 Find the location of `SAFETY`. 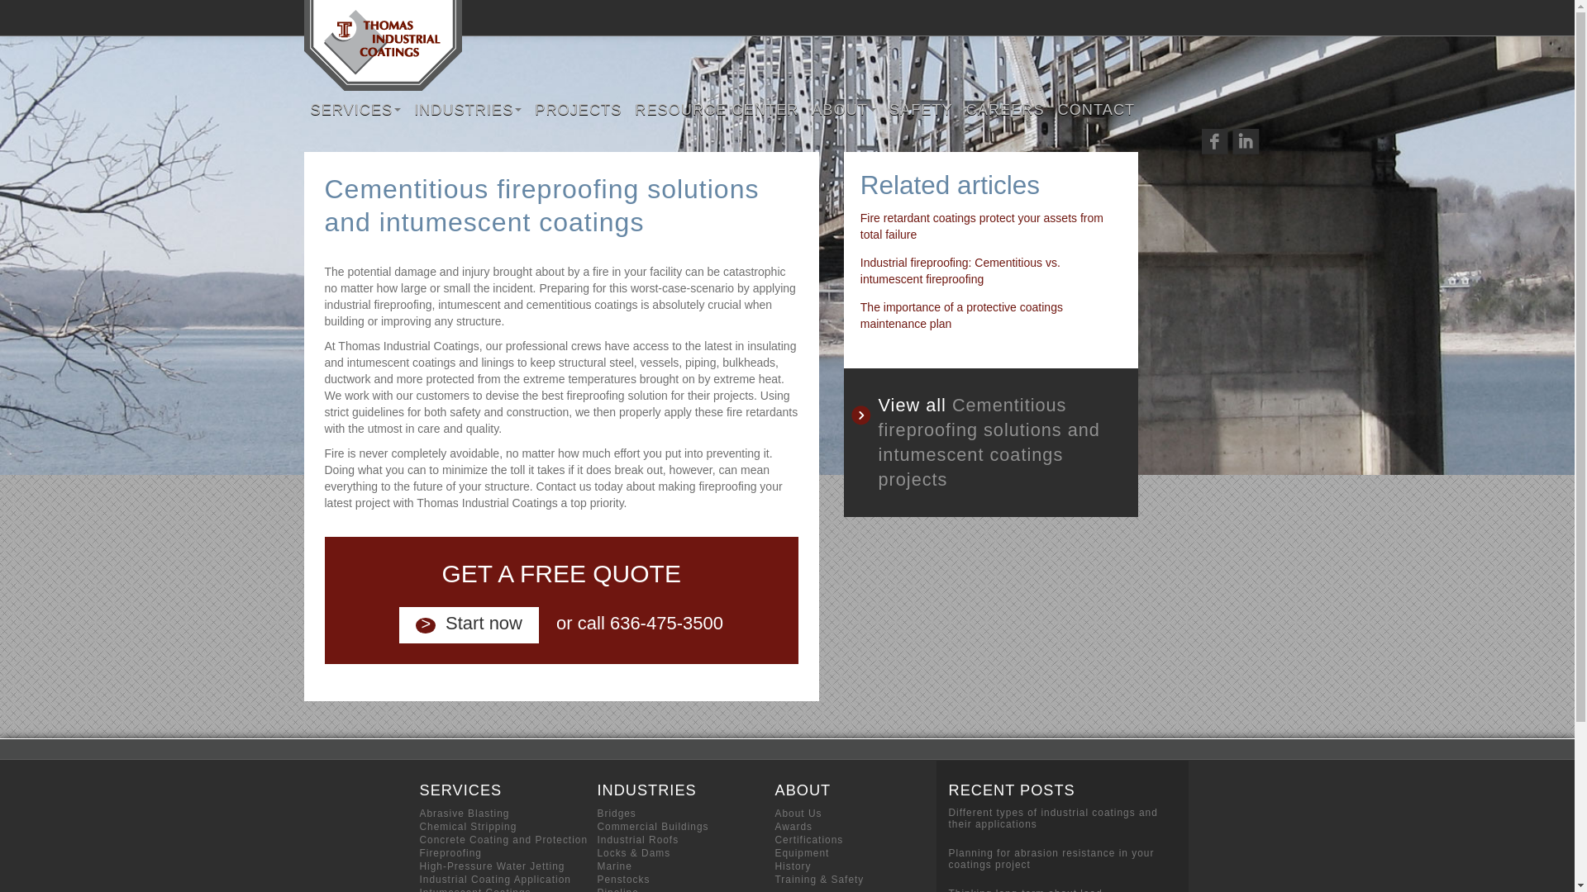

SAFETY is located at coordinates (921, 109).